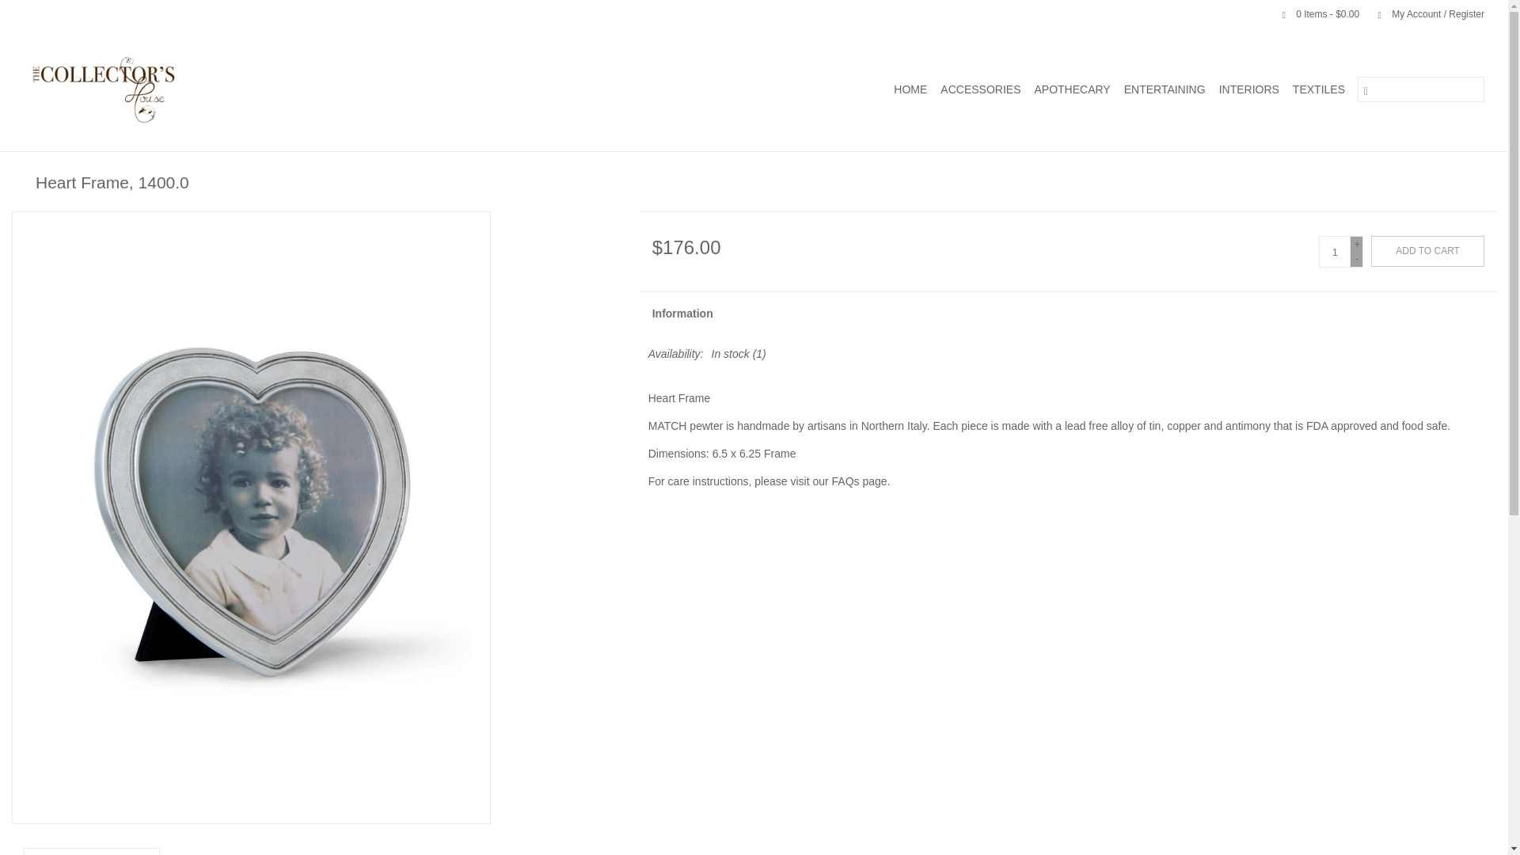  Describe the element at coordinates (1335, 252) in the screenshot. I see `1` at that location.